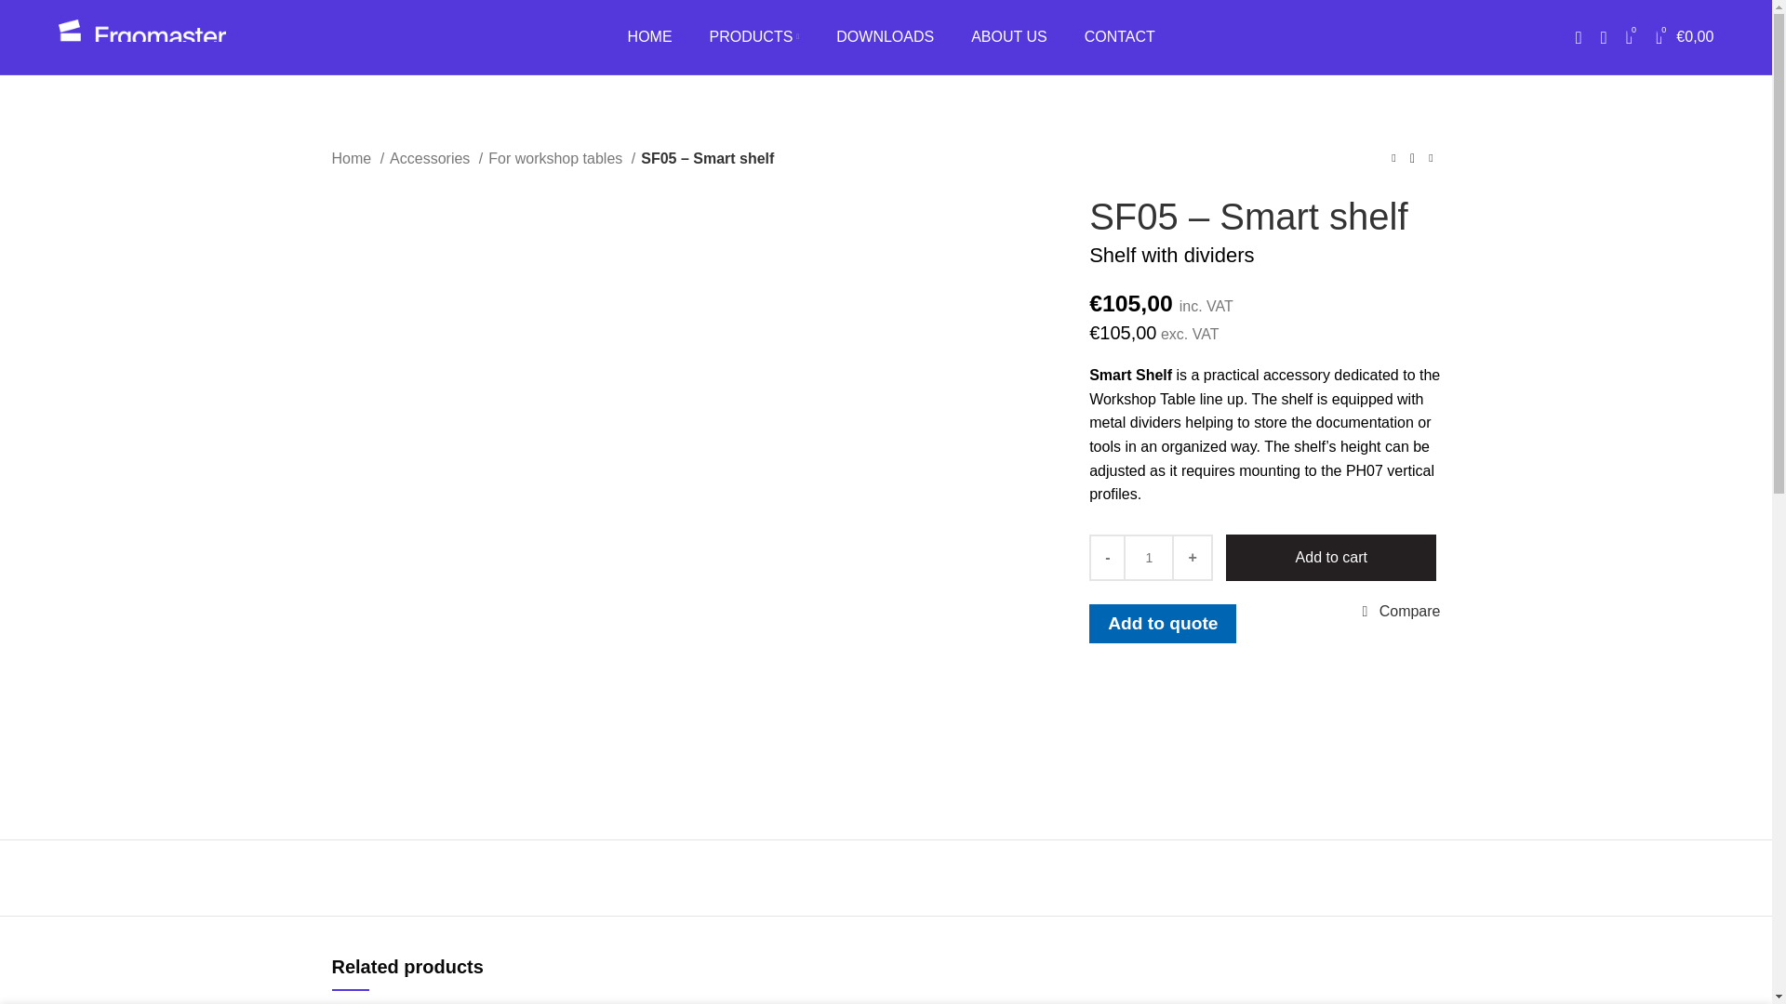 Image resolution: width=1786 pixels, height=1004 pixels. What do you see at coordinates (884, 37) in the screenshot?
I see `DOWNLOADS` at bounding box center [884, 37].